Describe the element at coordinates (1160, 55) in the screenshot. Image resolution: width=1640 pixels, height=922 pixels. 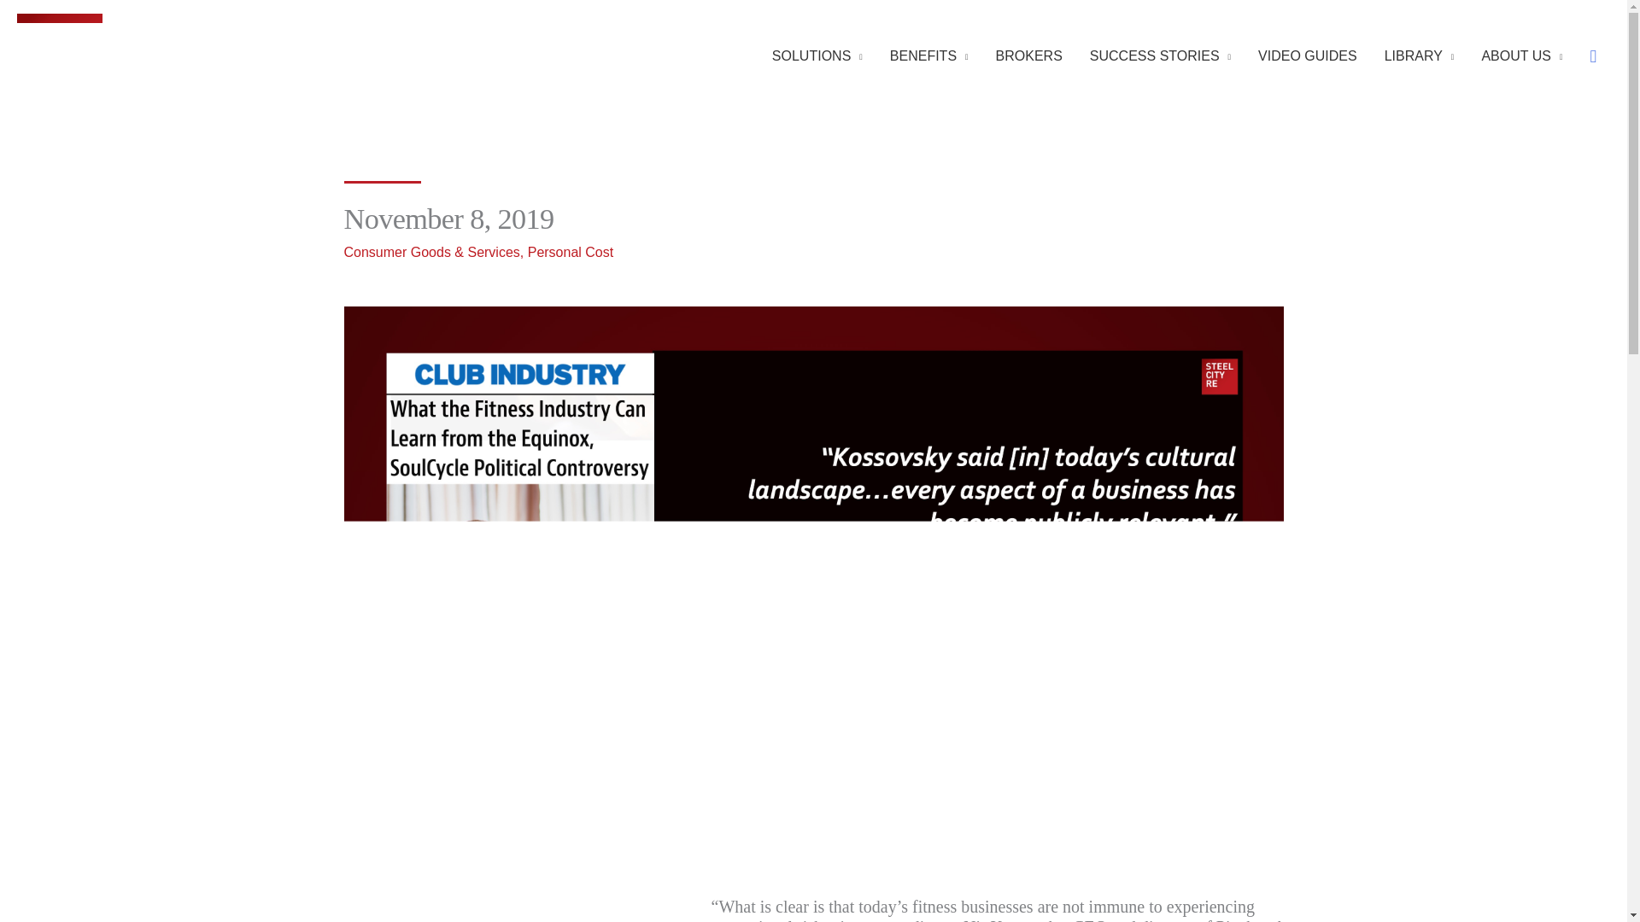
I see `SUCCESS STORIES` at that location.